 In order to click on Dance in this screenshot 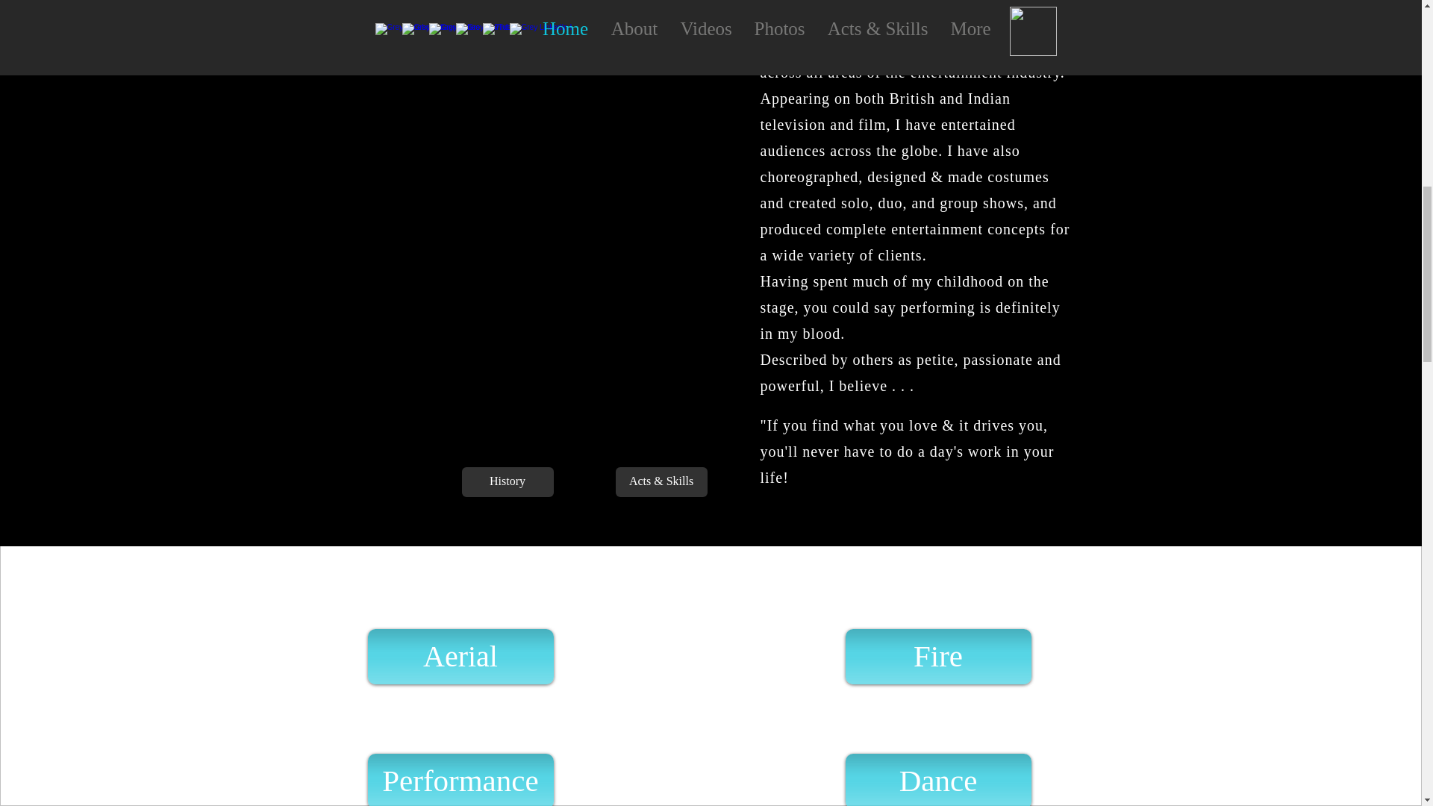, I will do `click(937, 779)`.